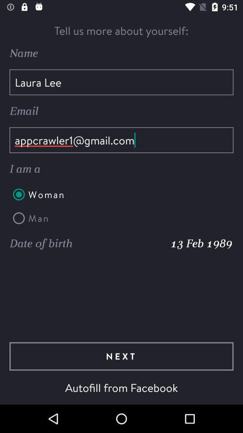  What do you see at coordinates (121, 82) in the screenshot?
I see `click the item below name icon` at bounding box center [121, 82].